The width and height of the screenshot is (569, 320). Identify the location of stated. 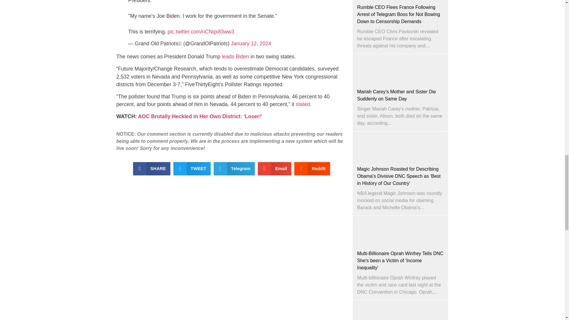
(303, 104).